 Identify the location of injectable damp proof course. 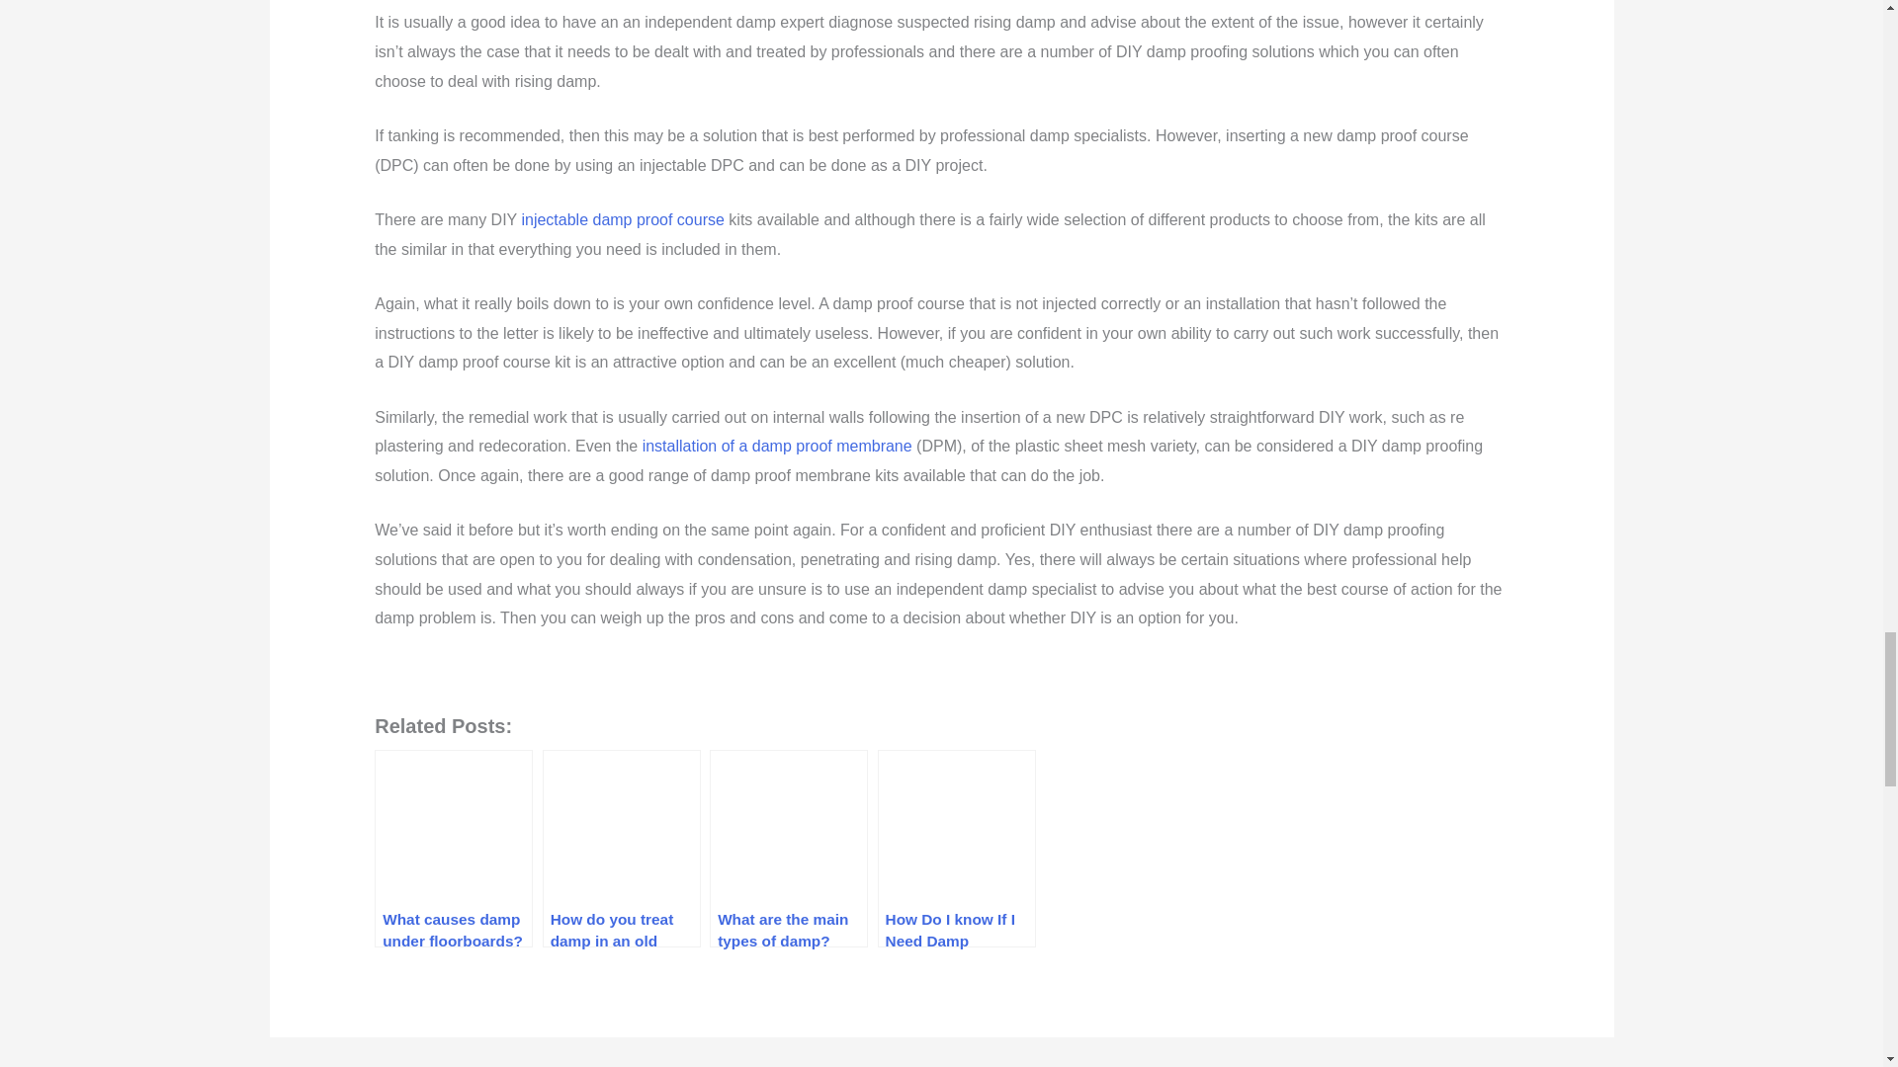
(621, 219).